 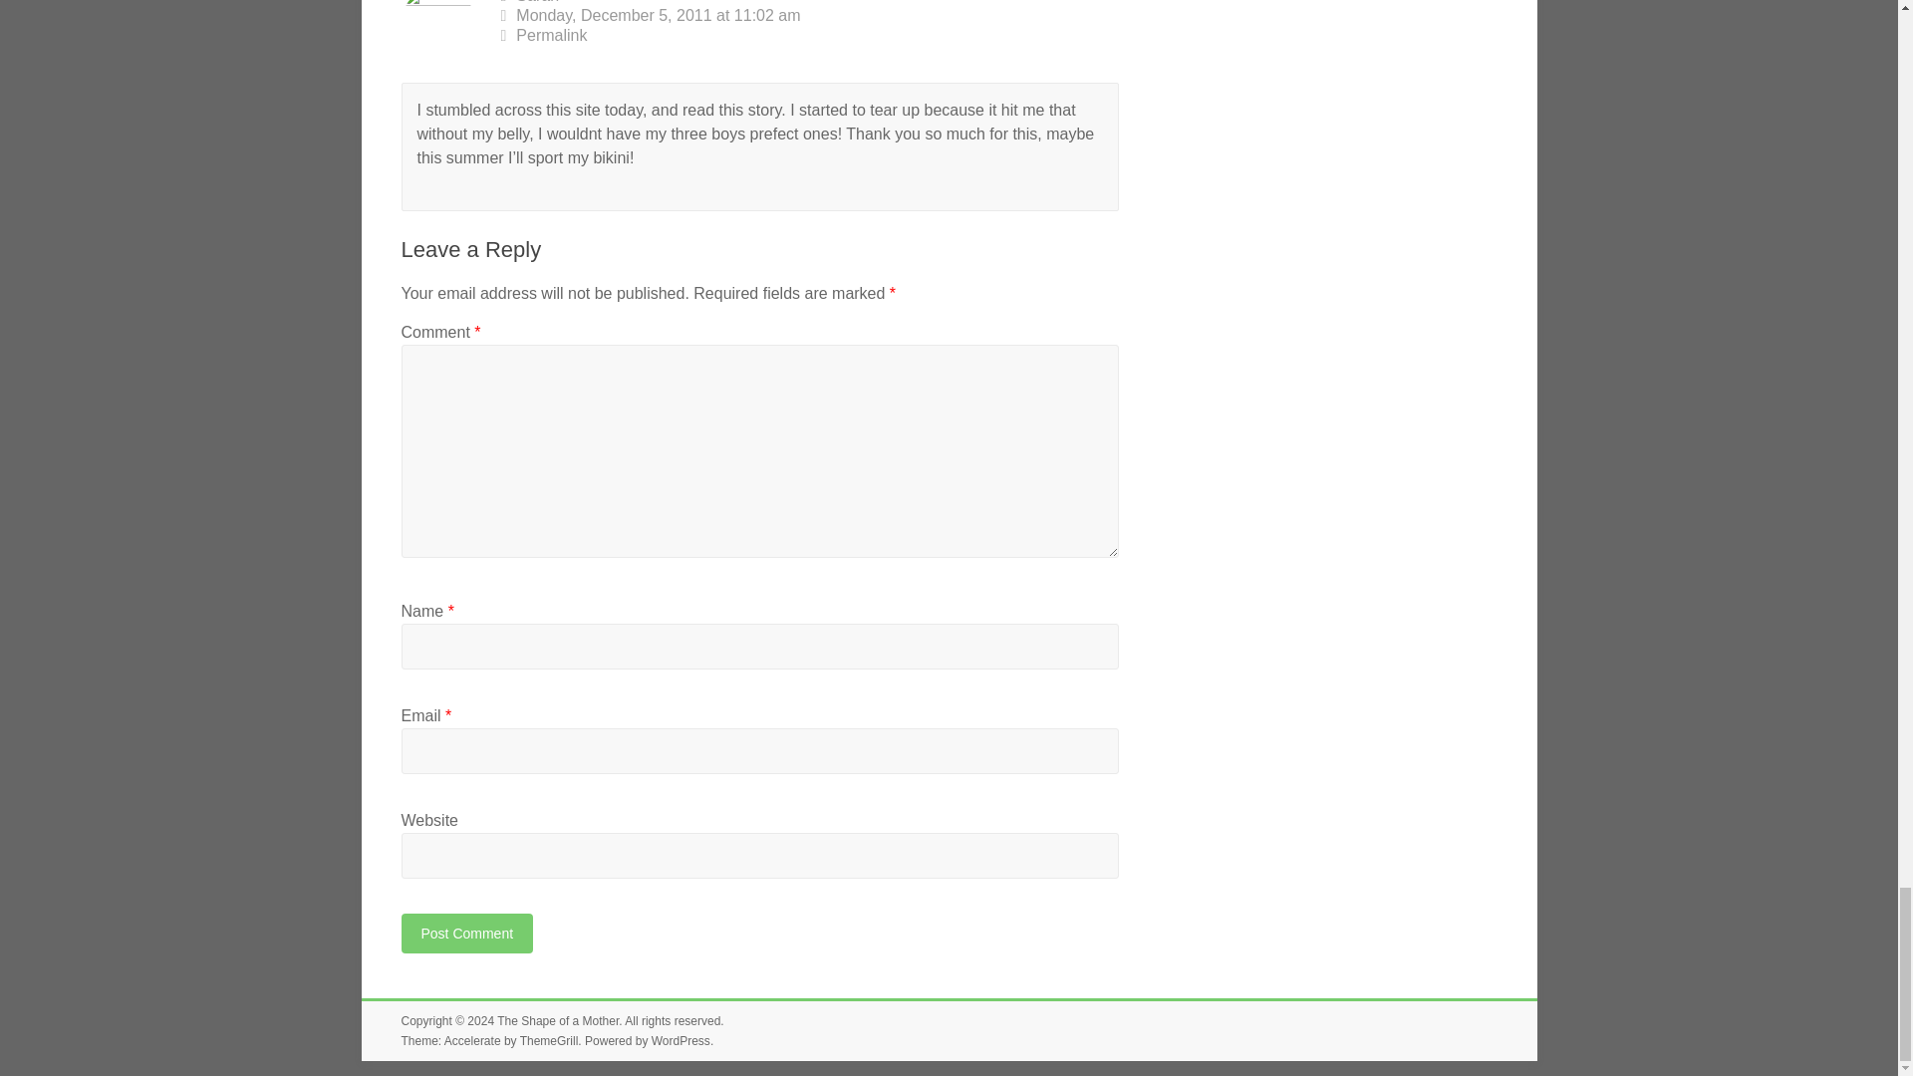 I want to click on The Shape of a Mother, so click(x=558, y=1021).